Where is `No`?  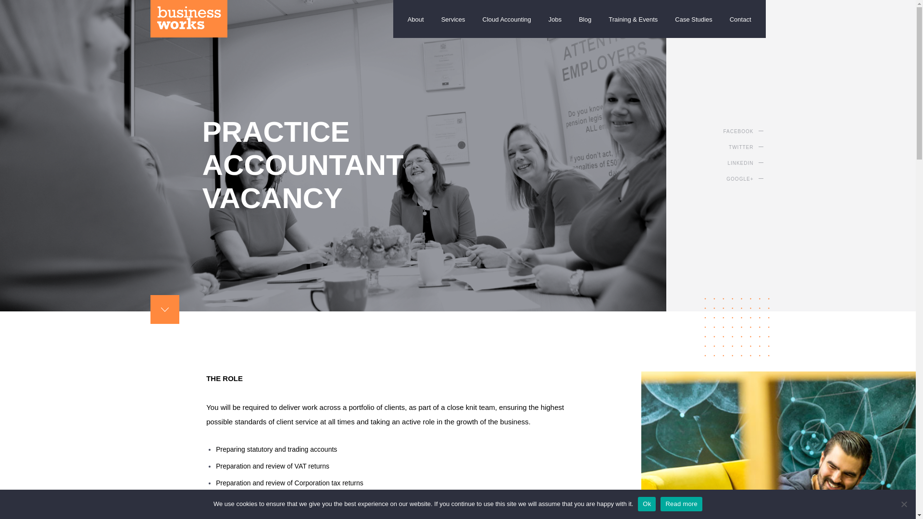 No is located at coordinates (904, 504).